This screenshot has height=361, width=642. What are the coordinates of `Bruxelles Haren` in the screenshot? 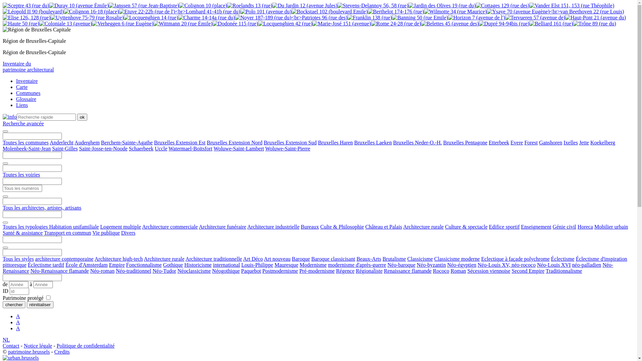 It's located at (335, 142).